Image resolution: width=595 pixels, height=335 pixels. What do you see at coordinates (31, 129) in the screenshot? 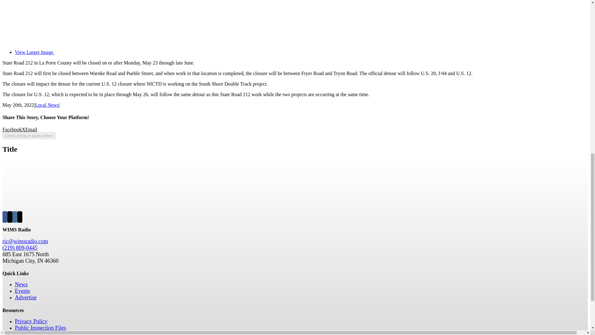
I see `Email` at bounding box center [31, 129].